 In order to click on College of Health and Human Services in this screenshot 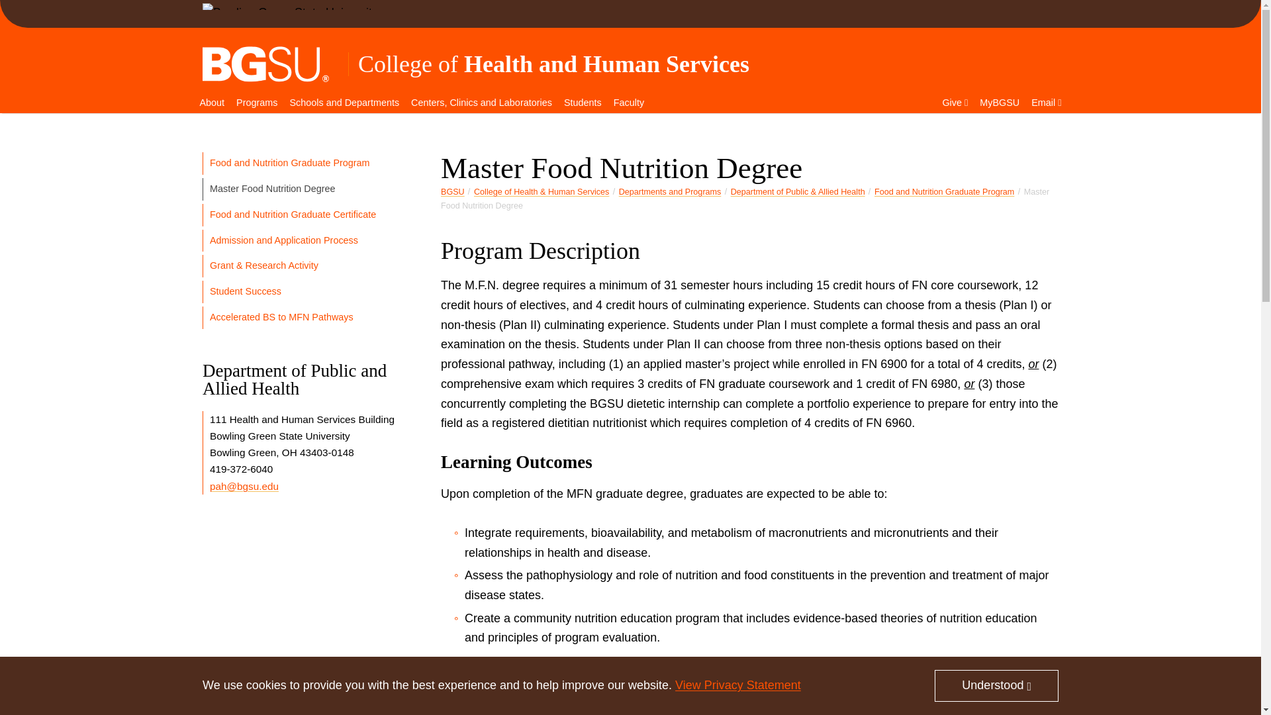, I will do `click(553, 64)`.